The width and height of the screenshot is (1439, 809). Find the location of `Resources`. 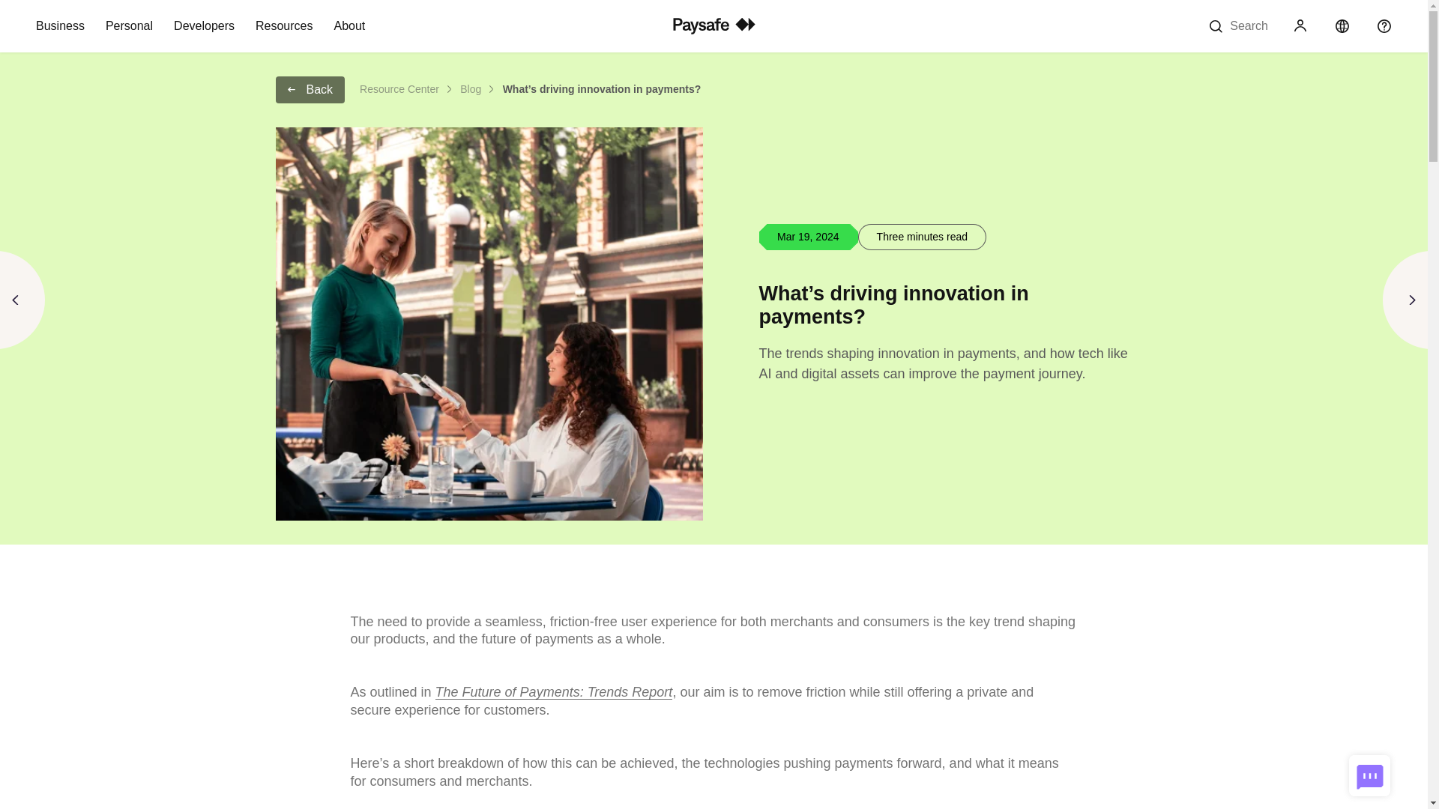

Resources is located at coordinates (283, 26).